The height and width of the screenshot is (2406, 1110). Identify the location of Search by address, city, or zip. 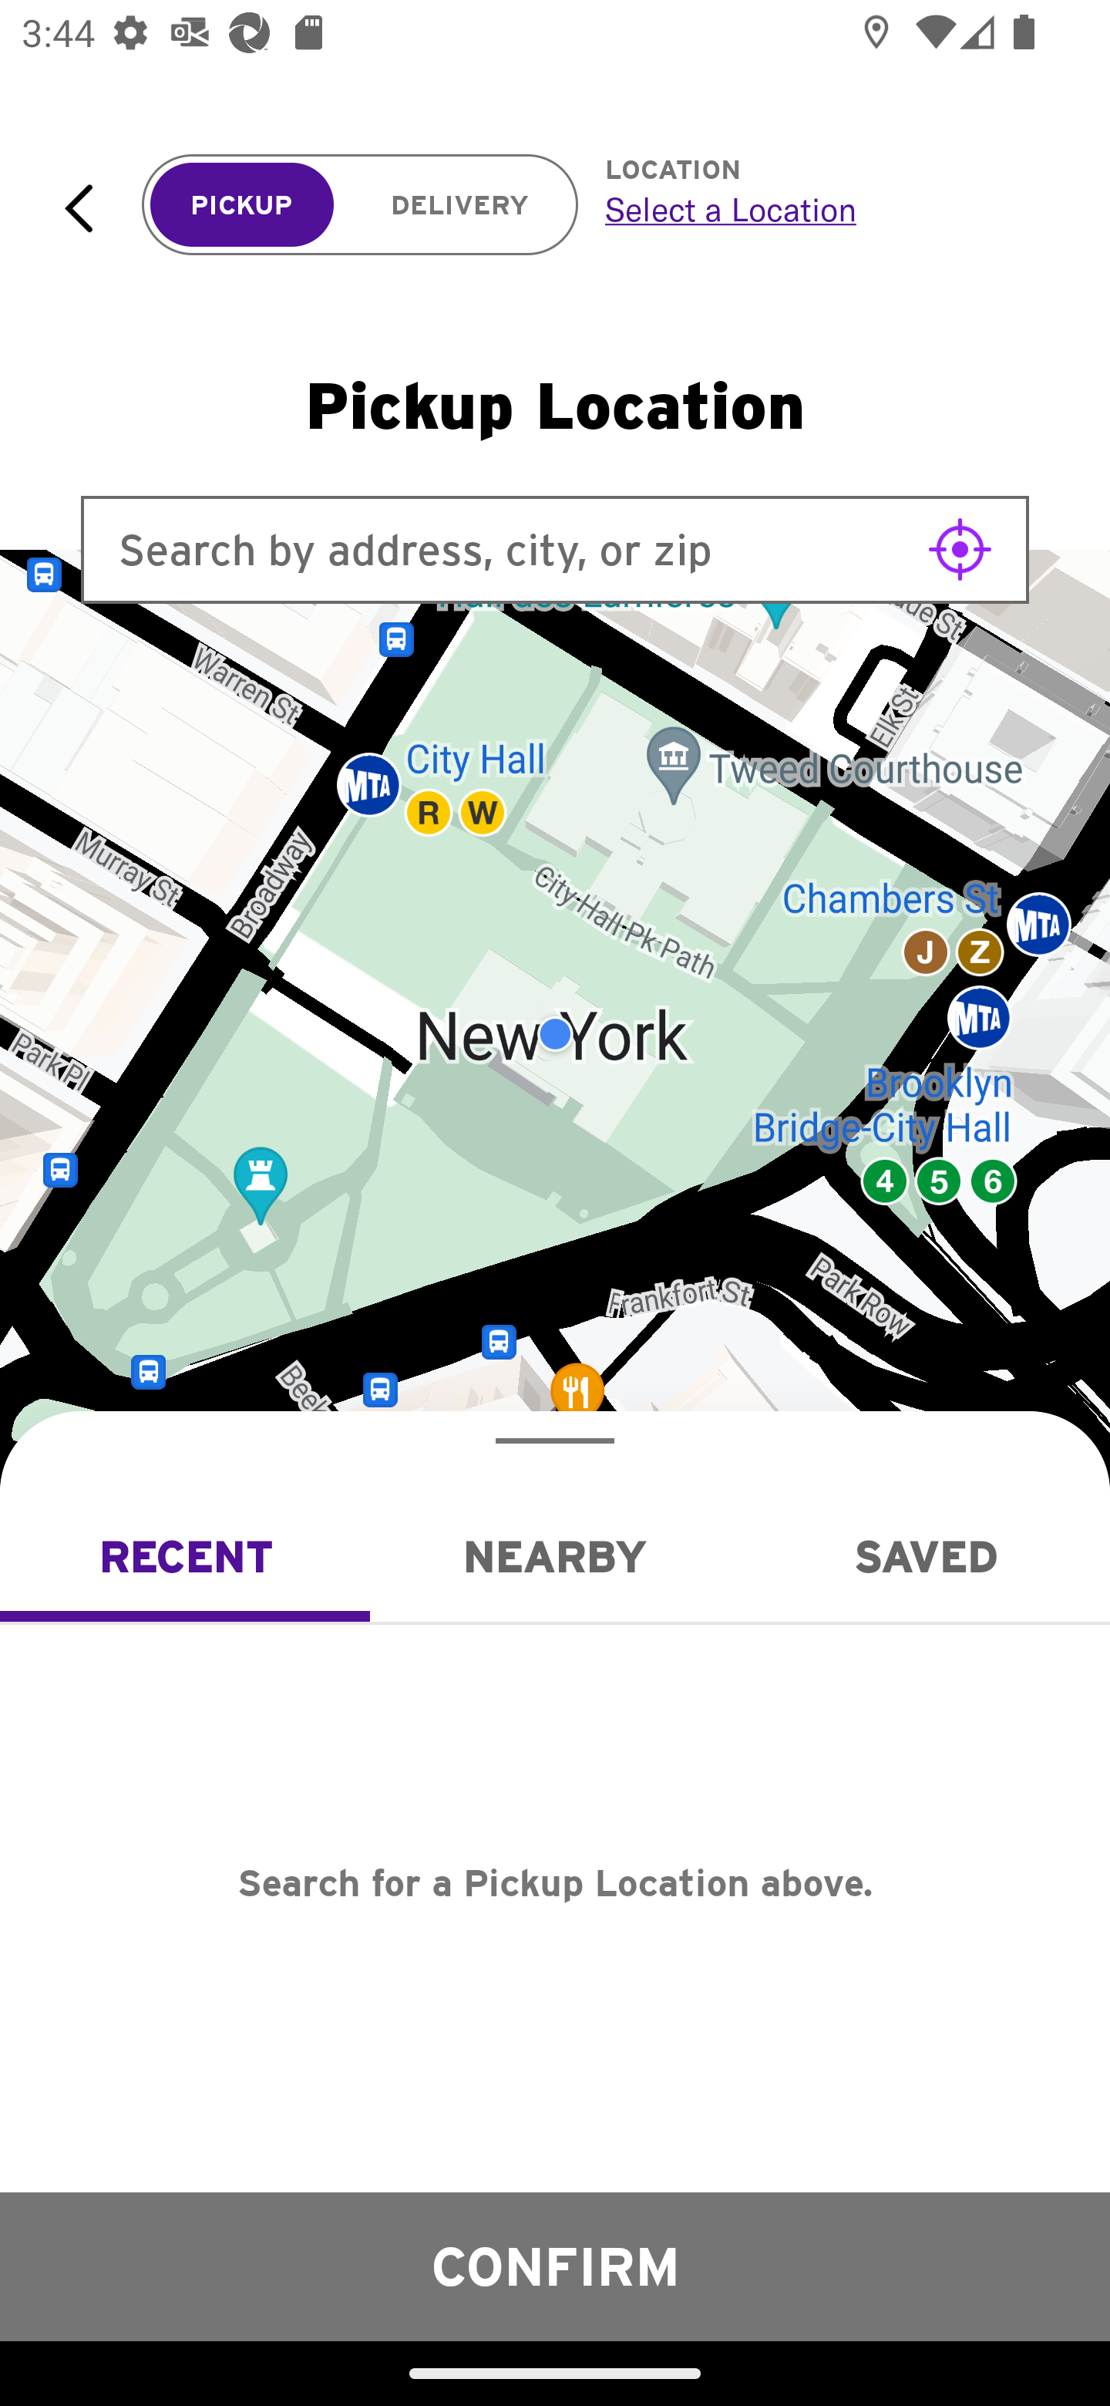
(555, 549).